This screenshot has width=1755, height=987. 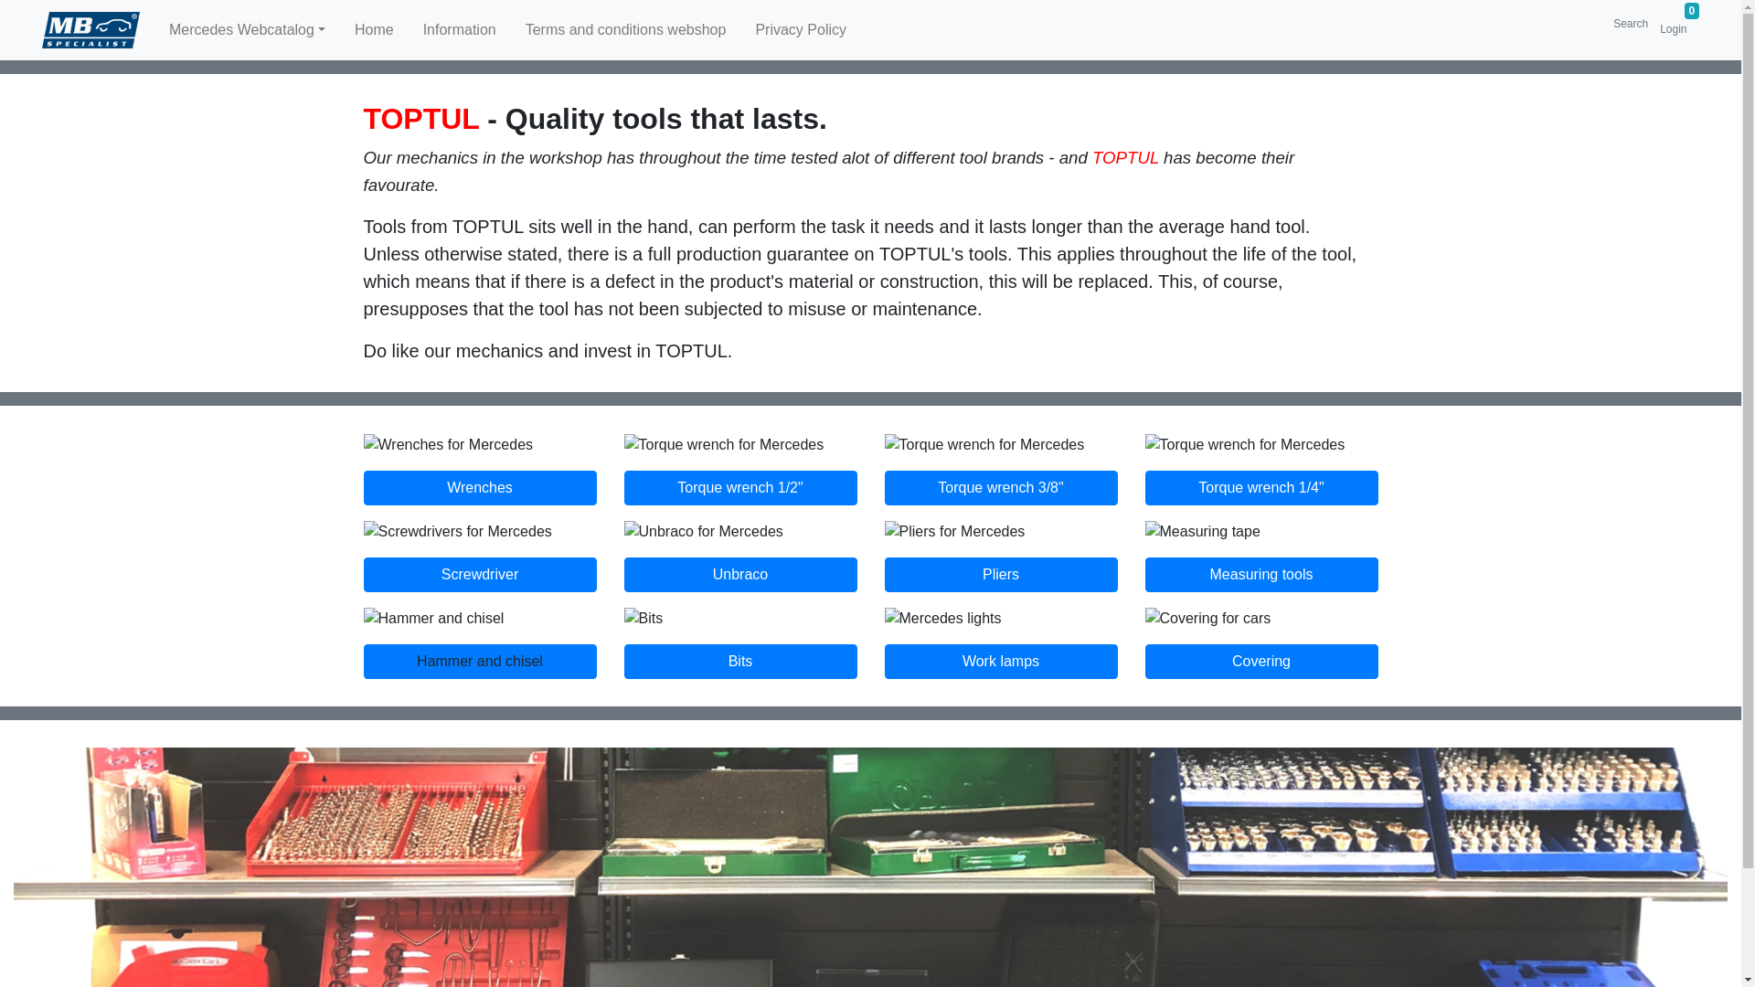 I want to click on Hammer and chisel, so click(x=479, y=662).